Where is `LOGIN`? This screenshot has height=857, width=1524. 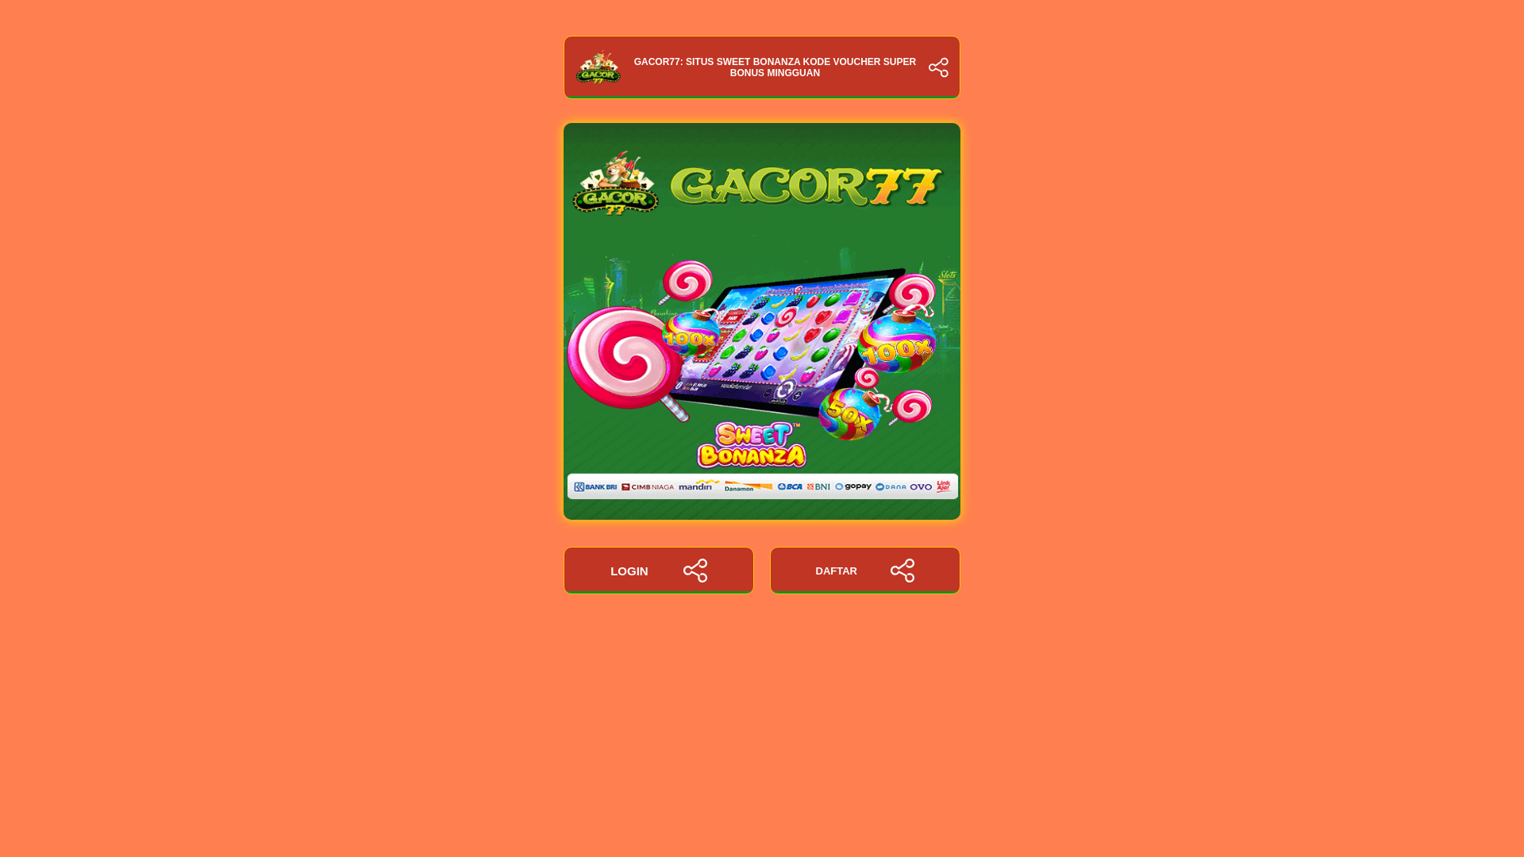
LOGIN is located at coordinates (659, 571).